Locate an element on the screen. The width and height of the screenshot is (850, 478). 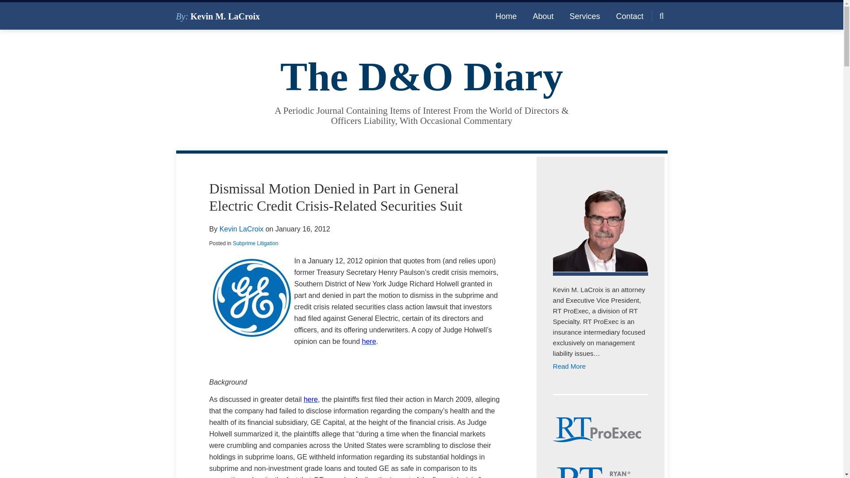
here is located at coordinates (369, 341).